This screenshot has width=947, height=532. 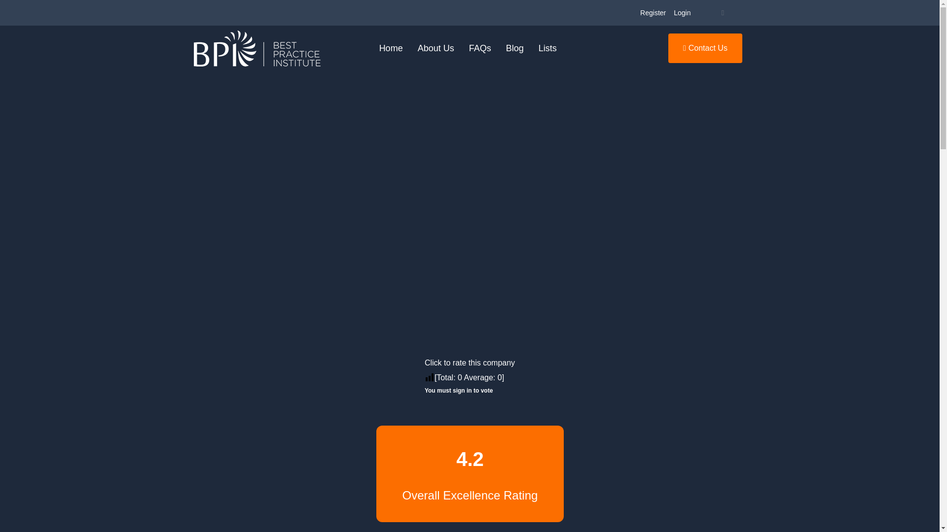 What do you see at coordinates (515, 48) in the screenshot?
I see `Blog` at bounding box center [515, 48].